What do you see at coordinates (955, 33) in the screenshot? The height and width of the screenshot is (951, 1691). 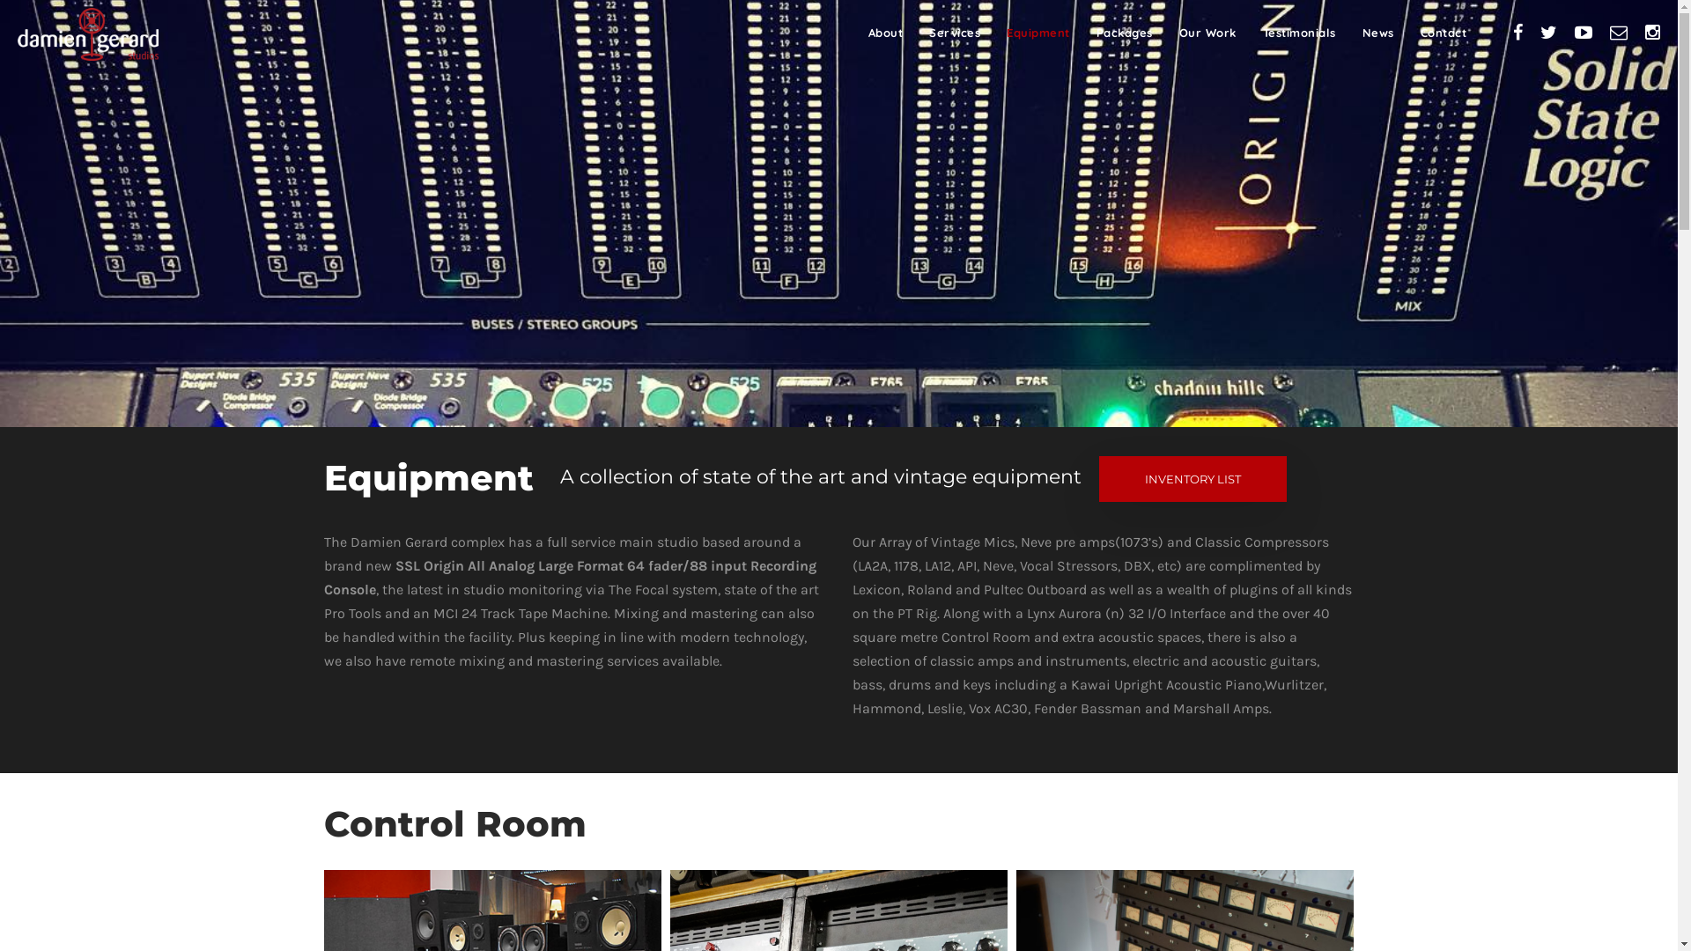 I see `Services` at bounding box center [955, 33].